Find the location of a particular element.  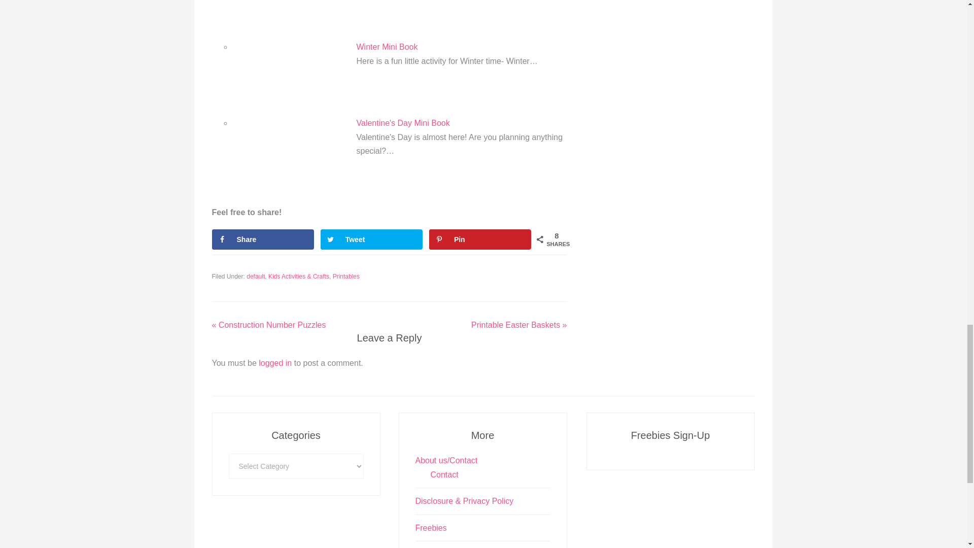

Save to Pinterest is located at coordinates (480, 239).